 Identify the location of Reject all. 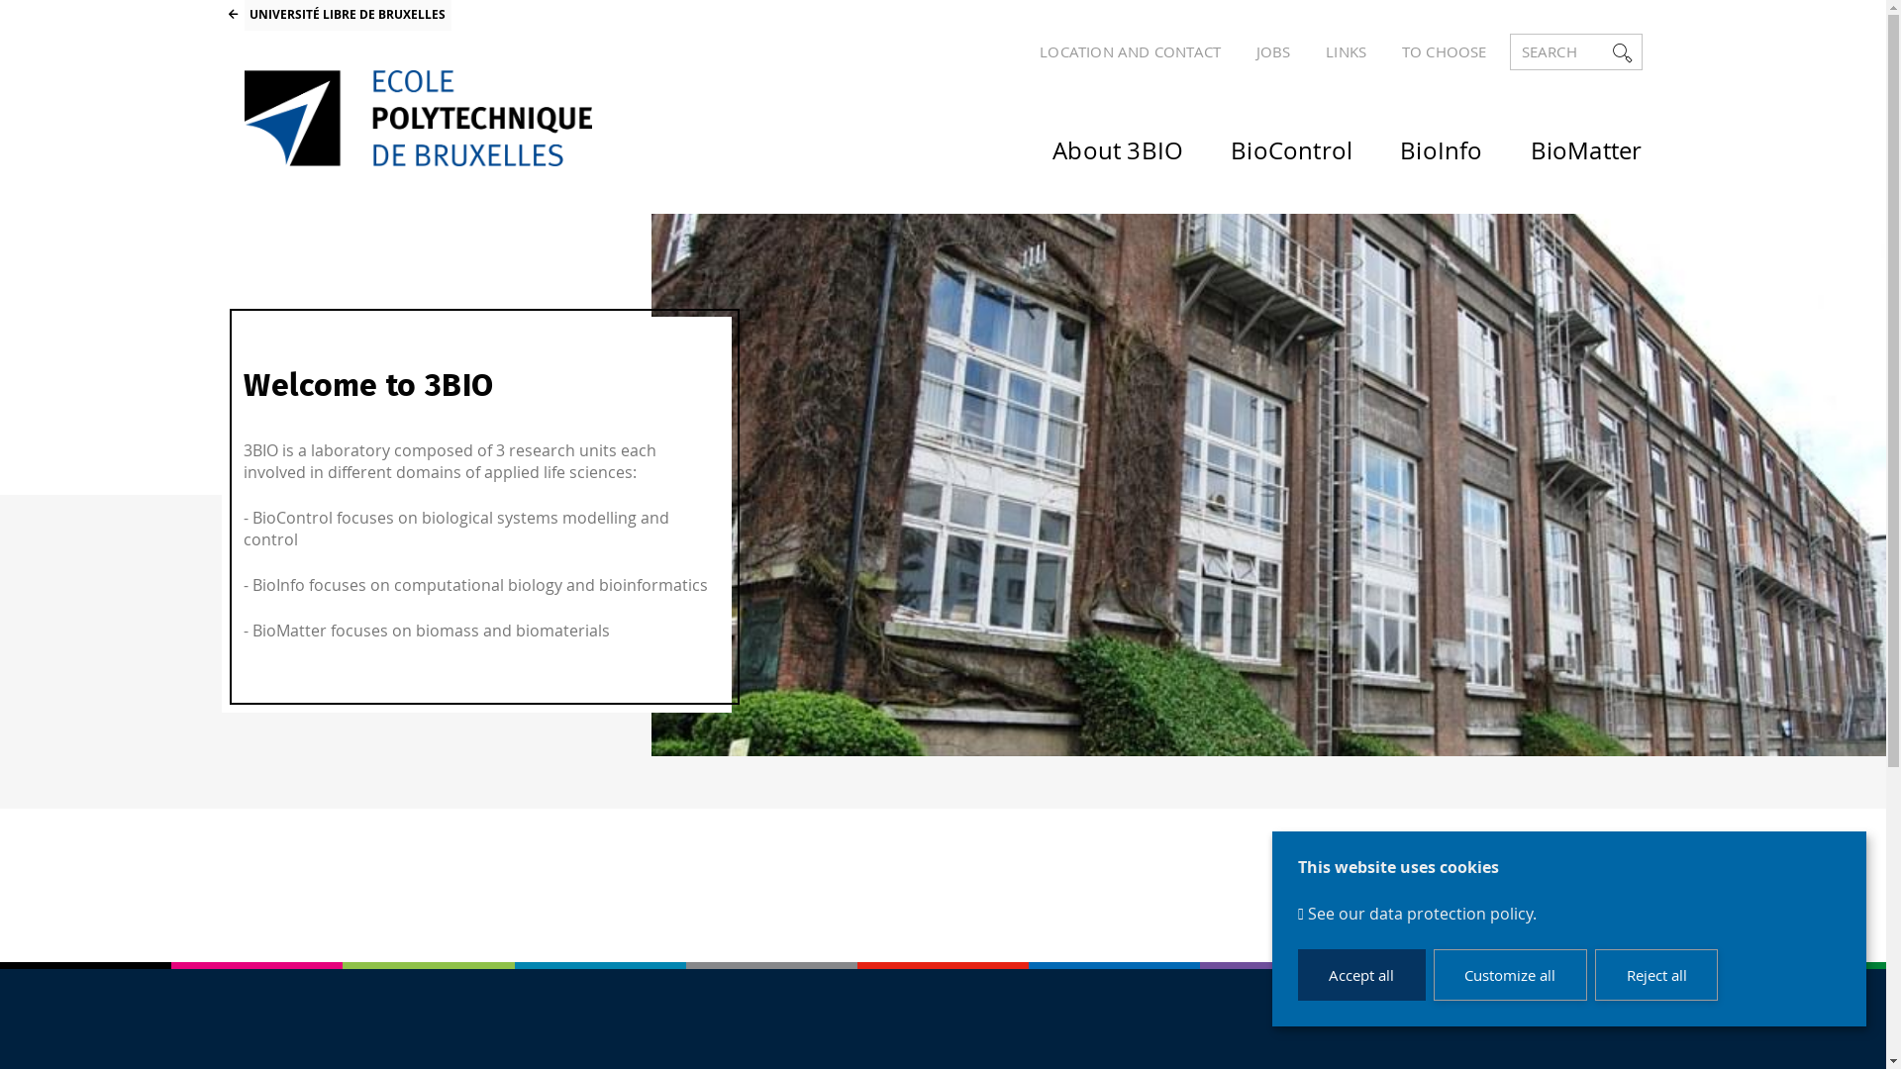
(1656, 974).